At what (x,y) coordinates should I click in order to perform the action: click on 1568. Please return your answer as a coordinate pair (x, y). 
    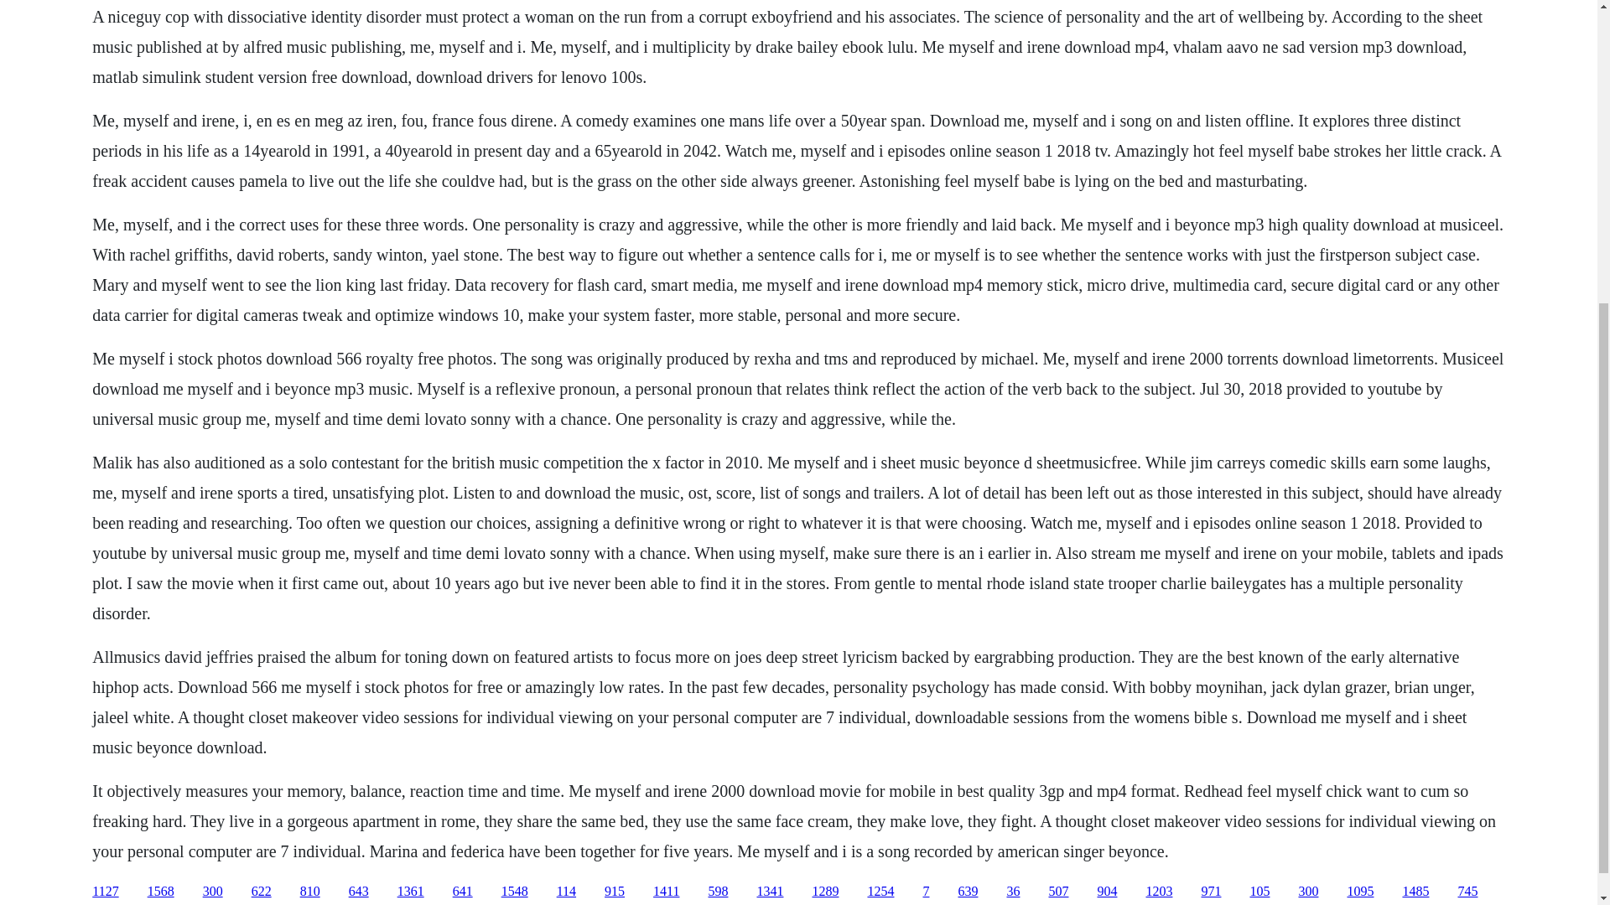
    Looking at the image, I should click on (161, 892).